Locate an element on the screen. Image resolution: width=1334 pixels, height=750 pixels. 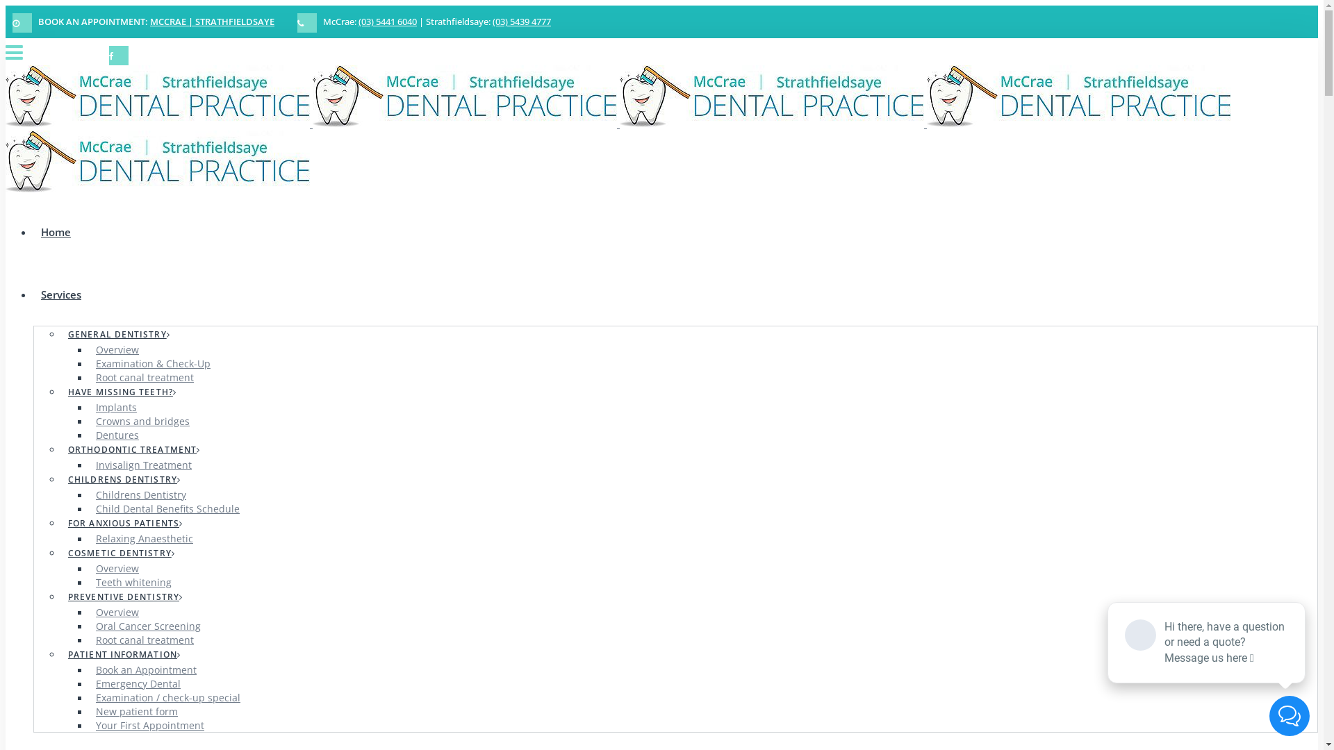
Examination / check-up special is located at coordinates (168, 697).